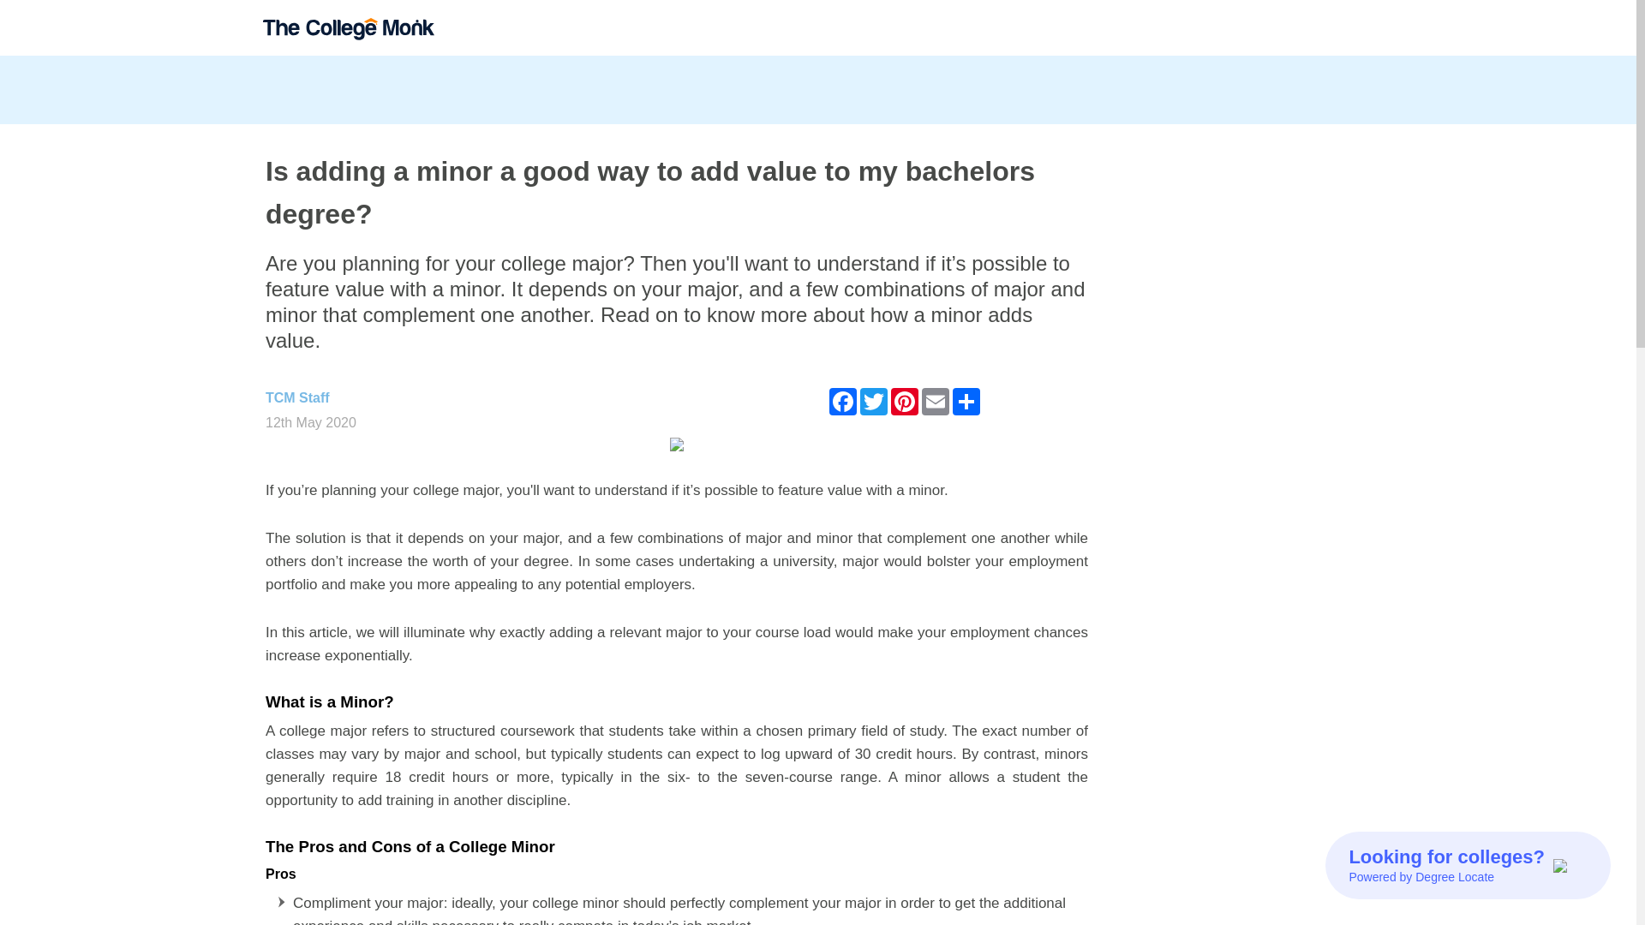 The height and width of the screenshot is (925, 1645). What do you see at coordinates (874, 401) in the screenshot?
I see `Twitter` at bounding box center [874, 401].